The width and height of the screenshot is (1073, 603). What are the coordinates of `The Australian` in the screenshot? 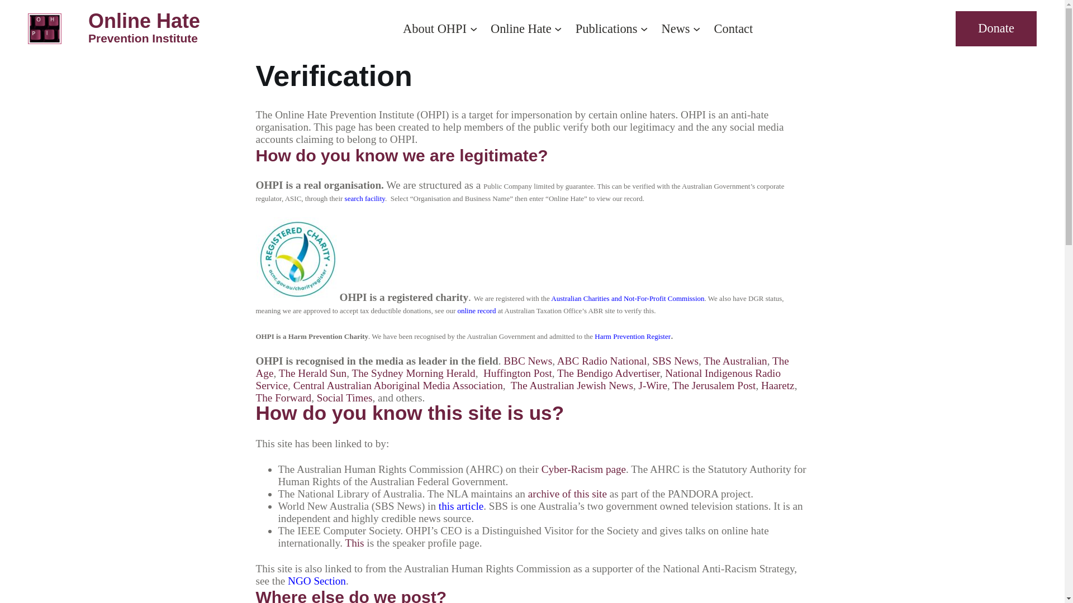 It's located at (735, 361).